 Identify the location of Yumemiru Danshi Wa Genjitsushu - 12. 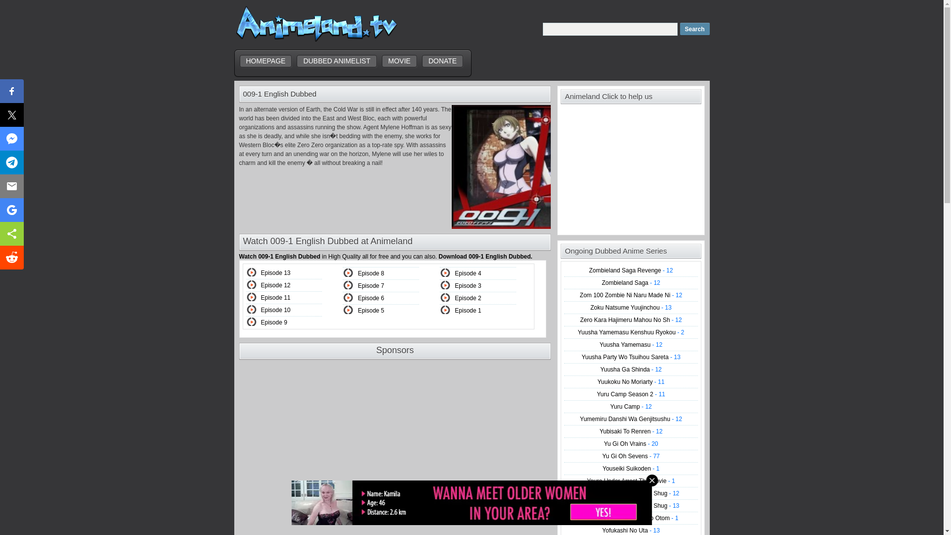
(631, 419).